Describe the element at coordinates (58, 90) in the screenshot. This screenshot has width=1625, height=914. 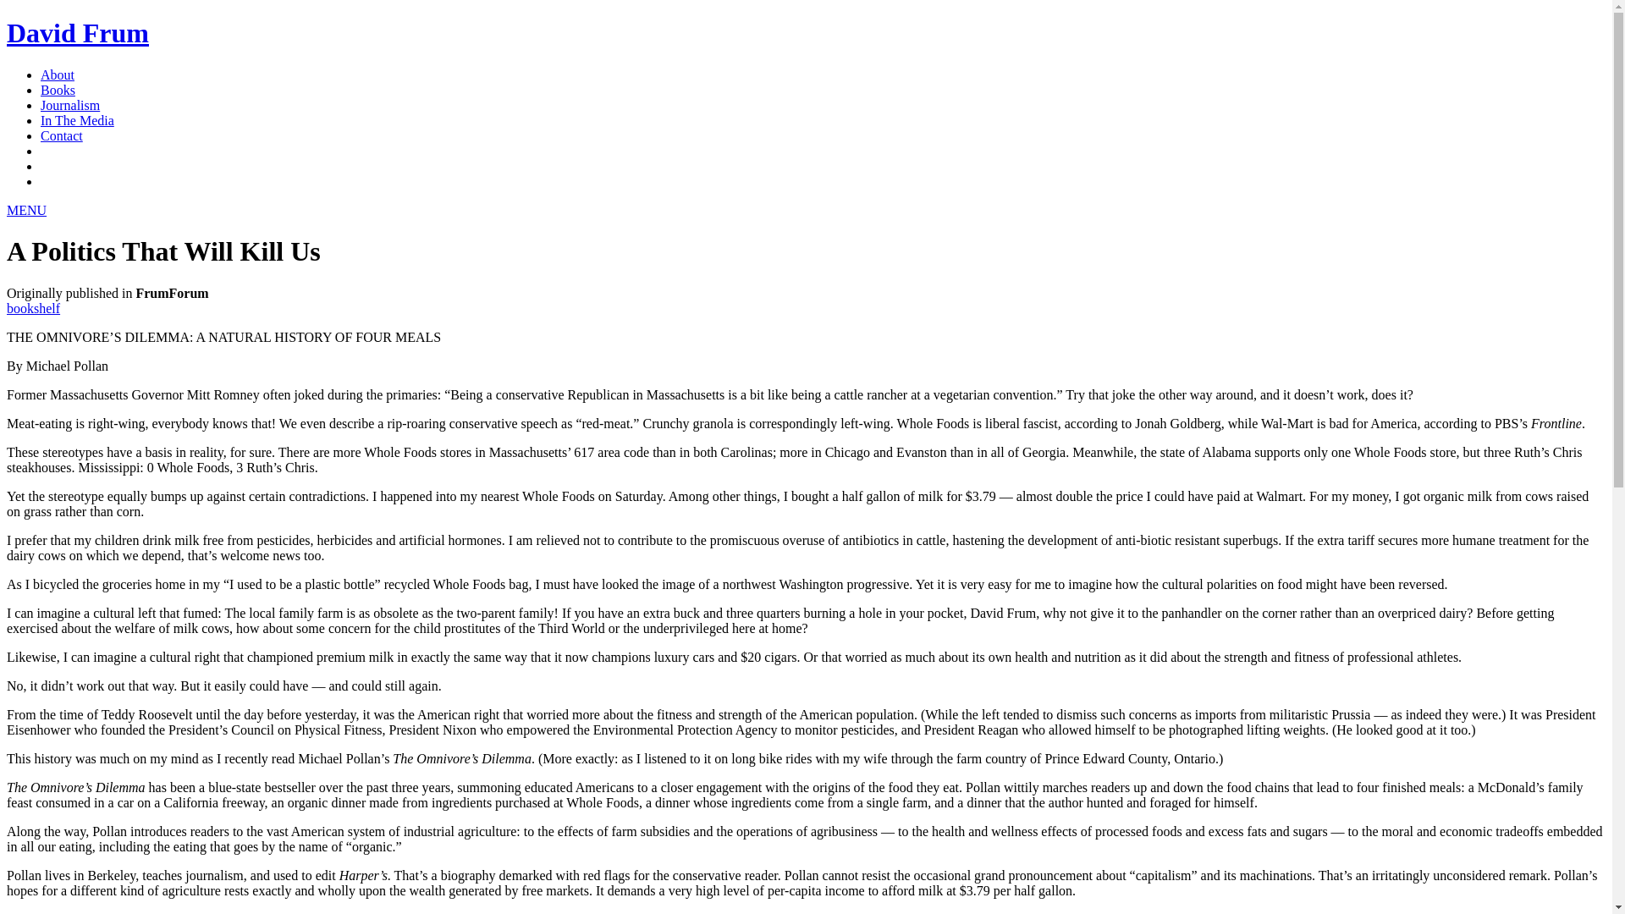
I see `Books` at that location.